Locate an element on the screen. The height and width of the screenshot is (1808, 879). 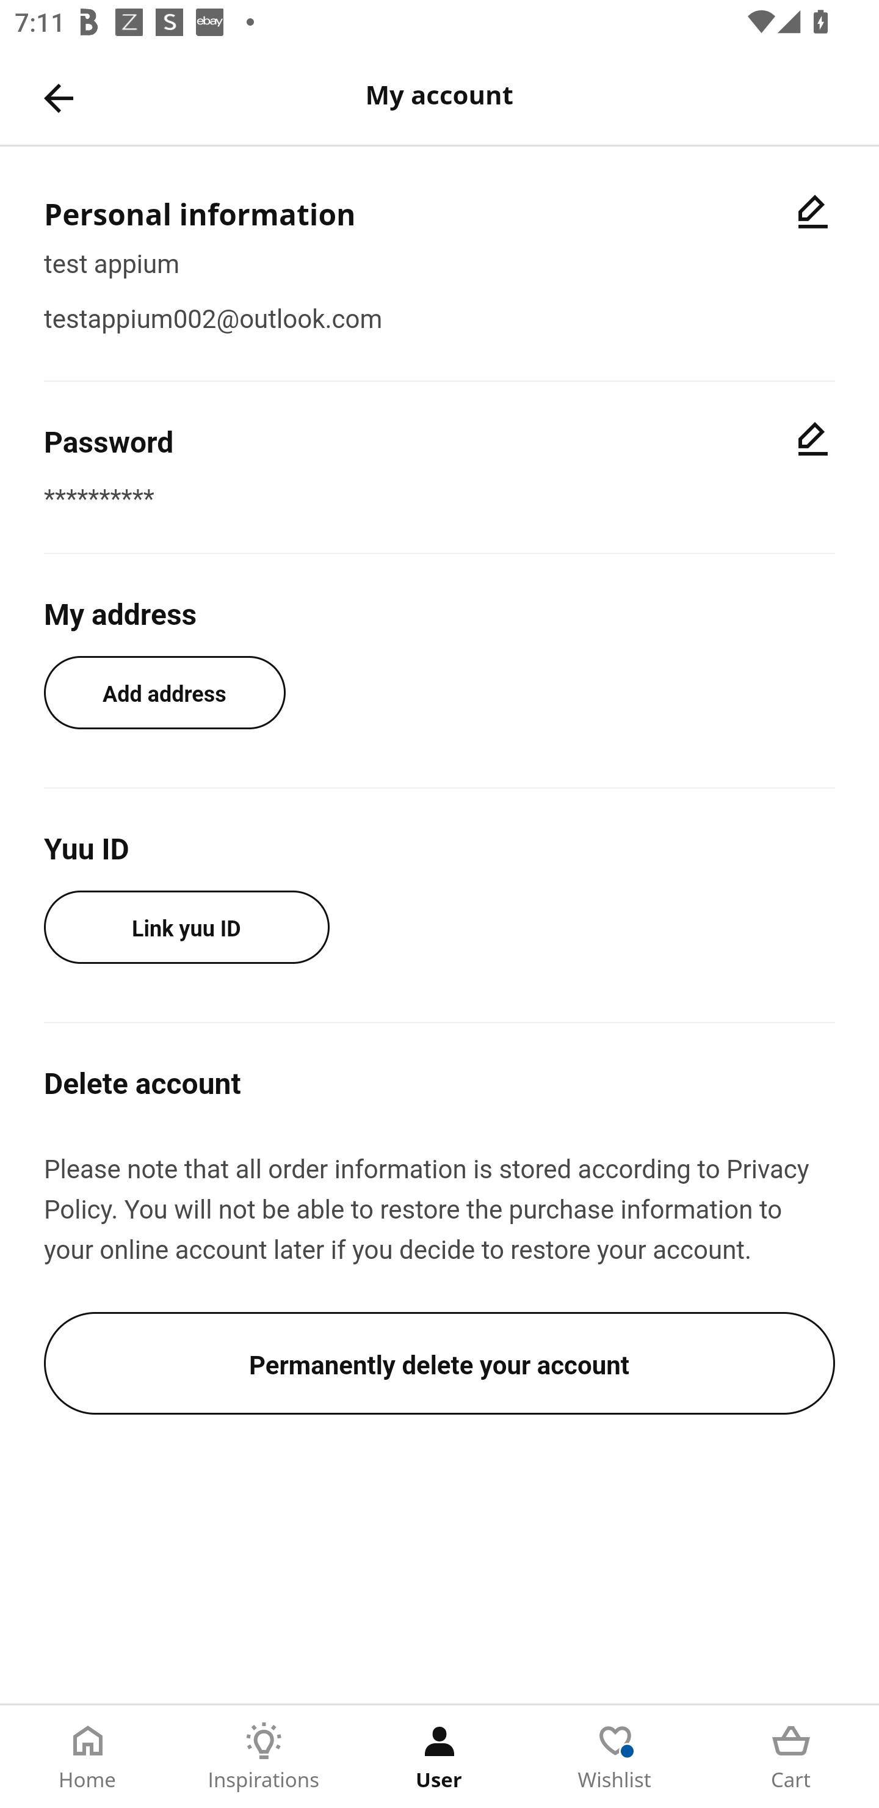
Link yuu ID is located at coordinates (187, 927).